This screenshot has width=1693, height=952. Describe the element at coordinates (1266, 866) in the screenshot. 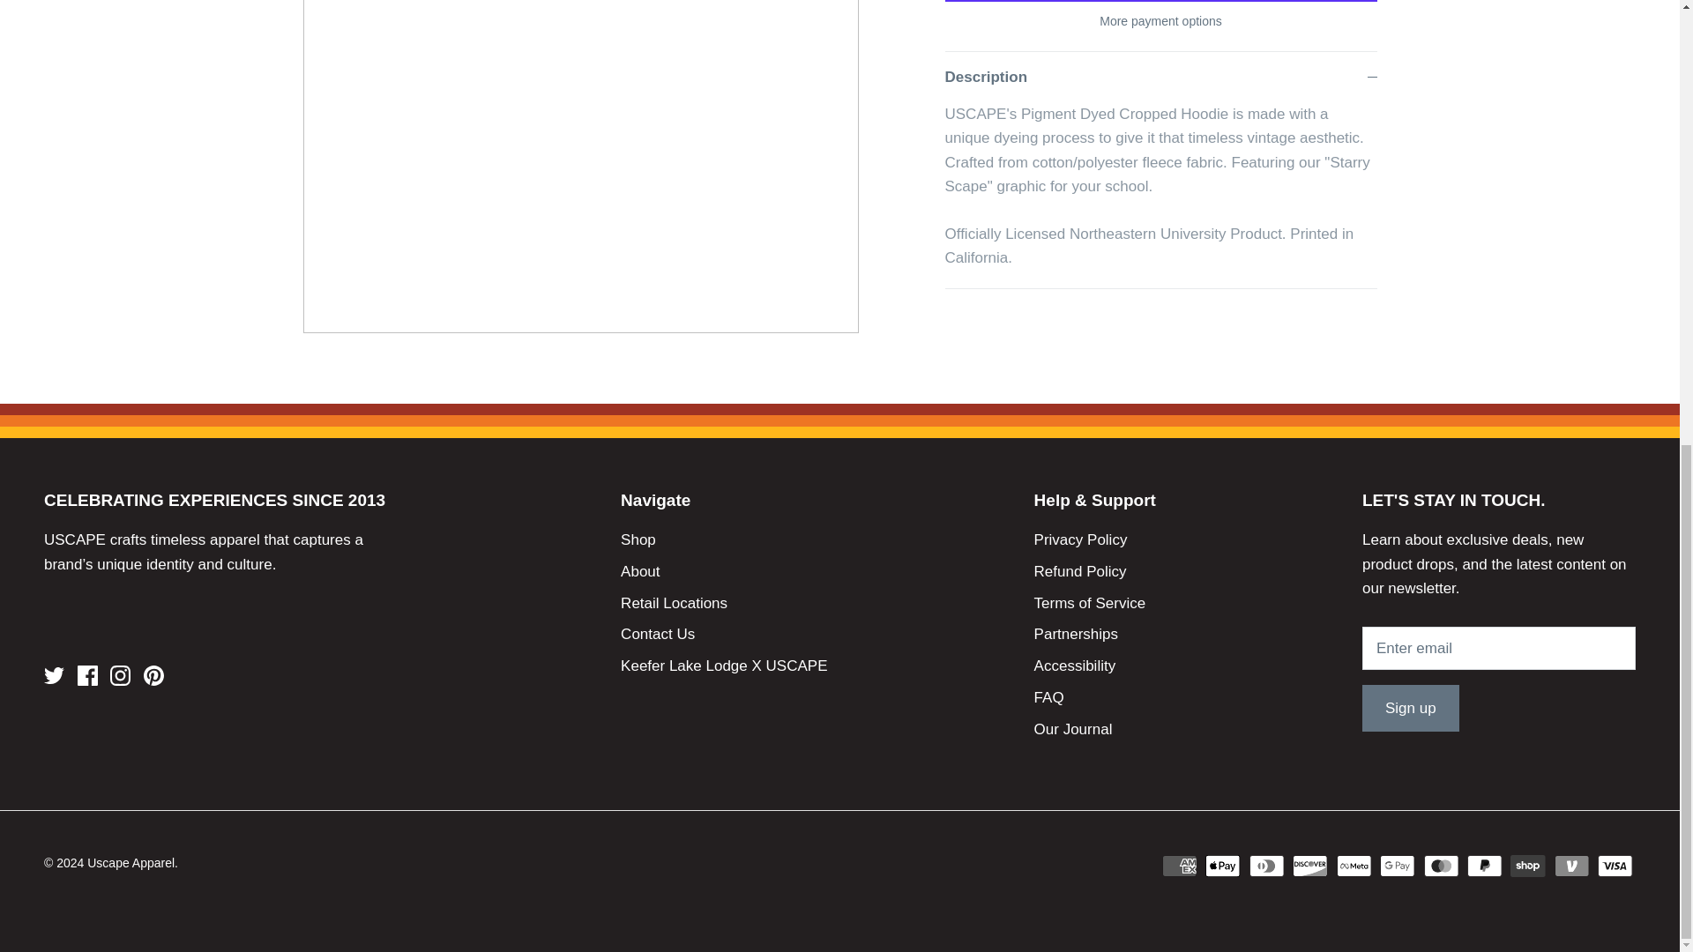

I see `Diners Club` at that location.